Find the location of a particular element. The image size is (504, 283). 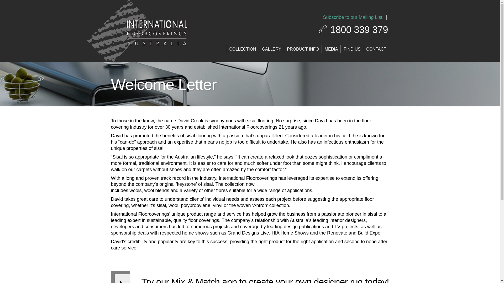

COLLECTION is located at coordinates (243, 49).